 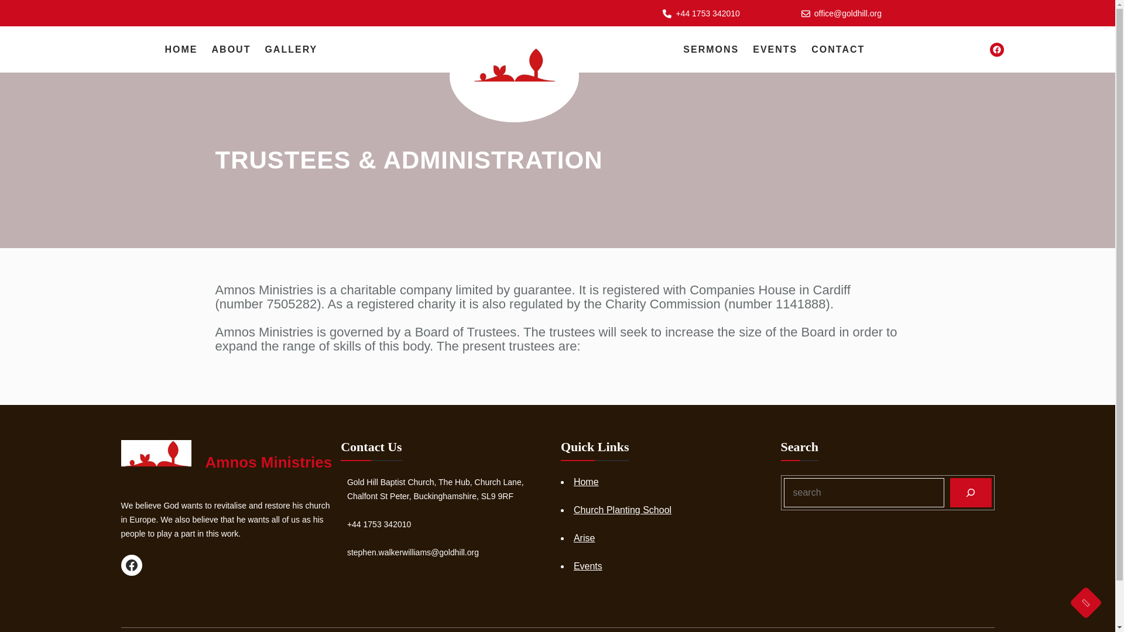 I want to click on ABOUT, so click(x=231, y=50).